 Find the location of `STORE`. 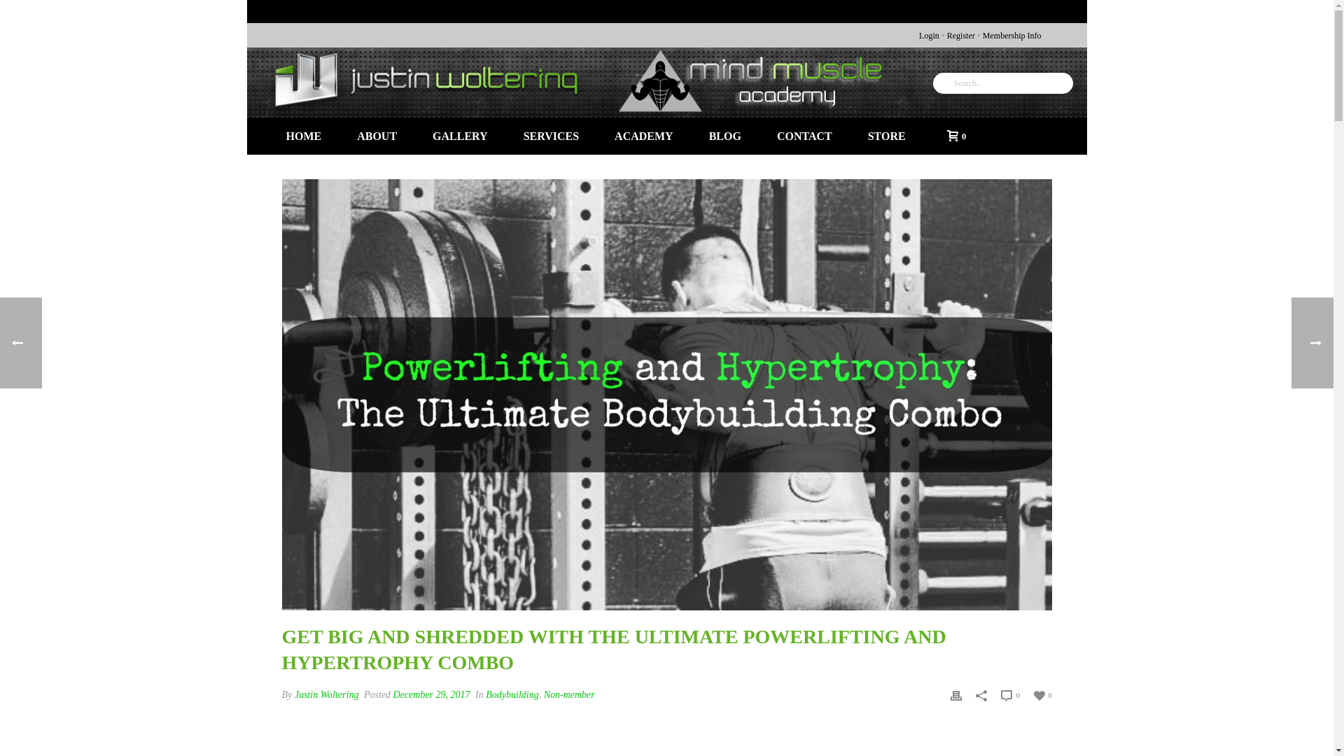

STORE is located at coordinates (887, 136).